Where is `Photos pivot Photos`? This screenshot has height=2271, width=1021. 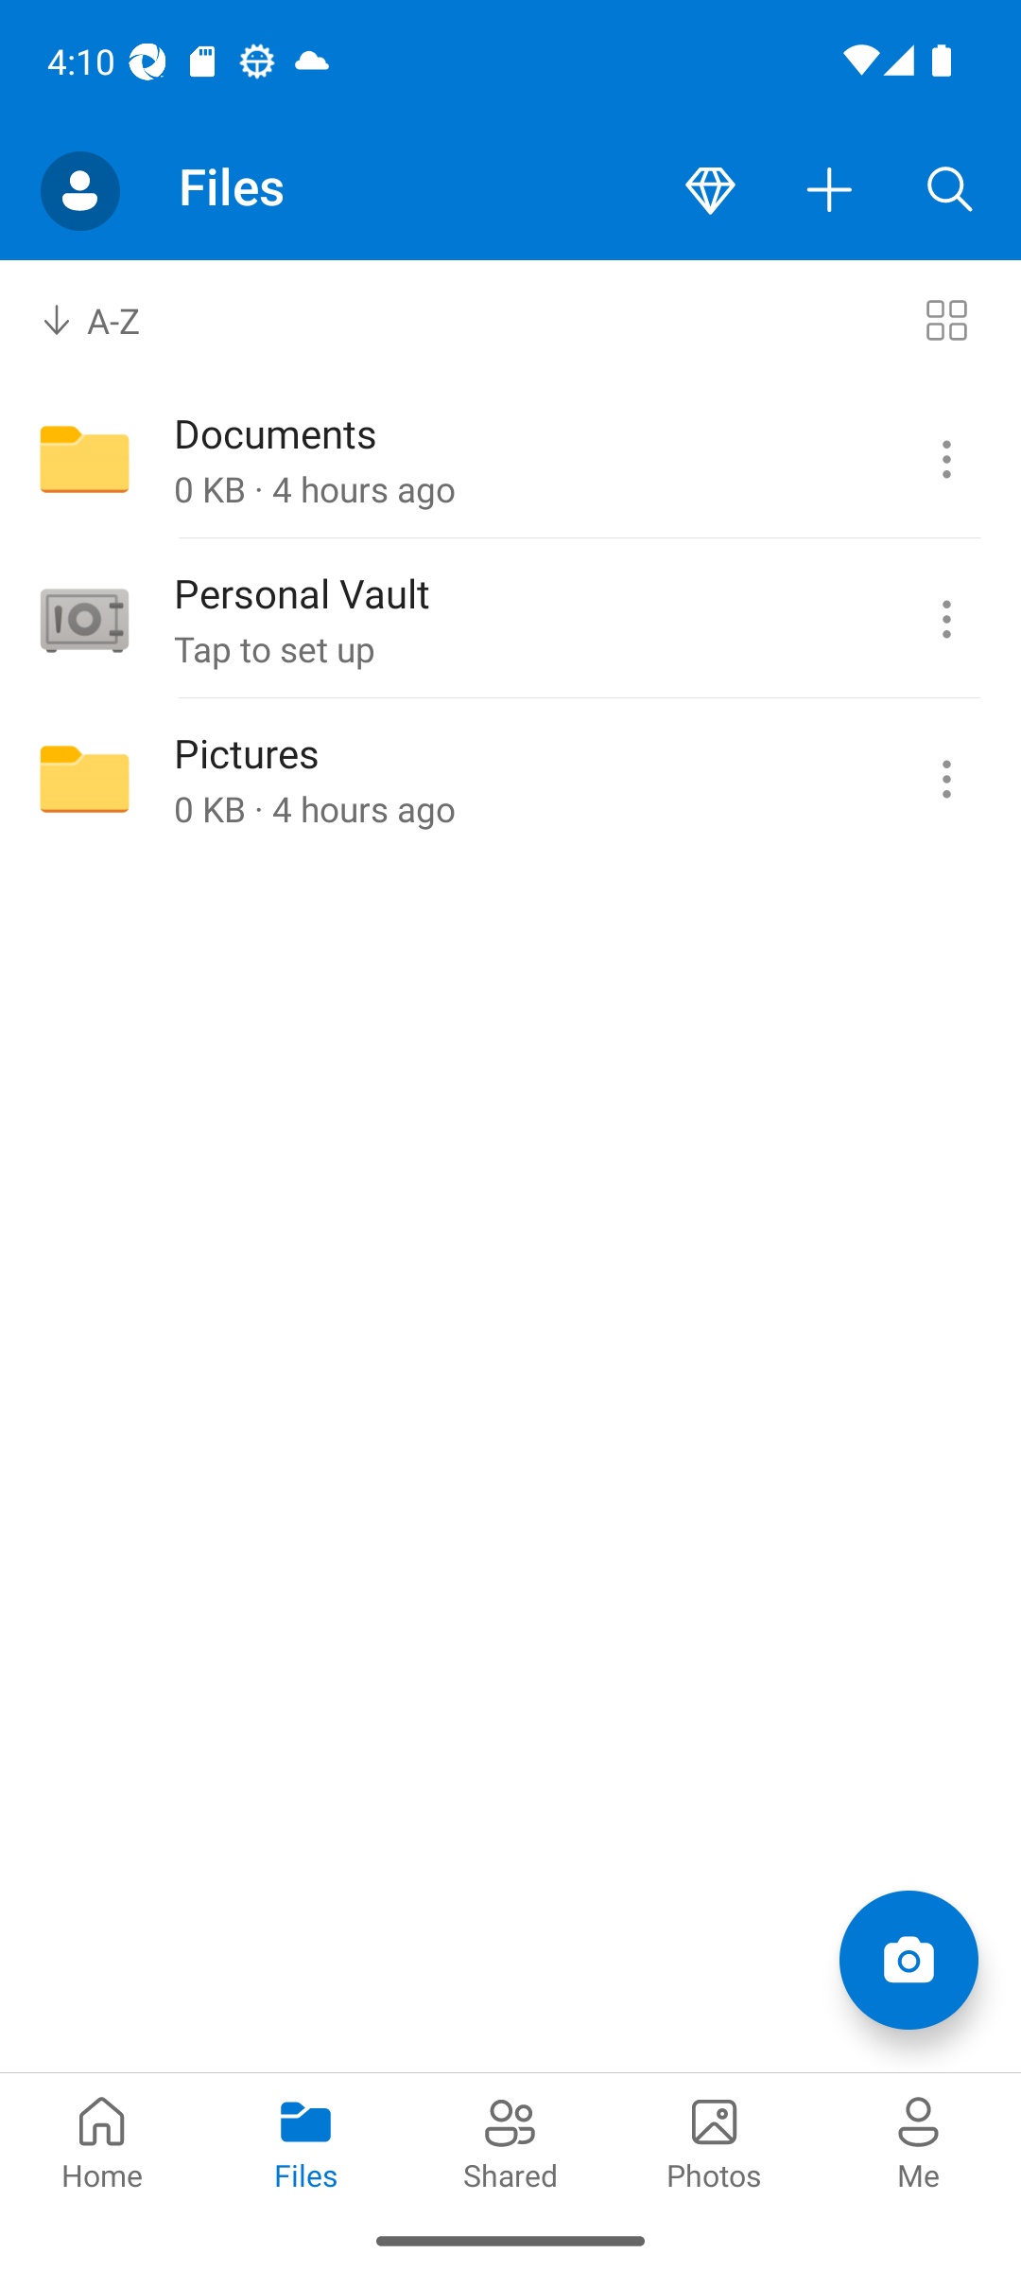 Photos pivot Photos is located at coordinates (715, 2140).